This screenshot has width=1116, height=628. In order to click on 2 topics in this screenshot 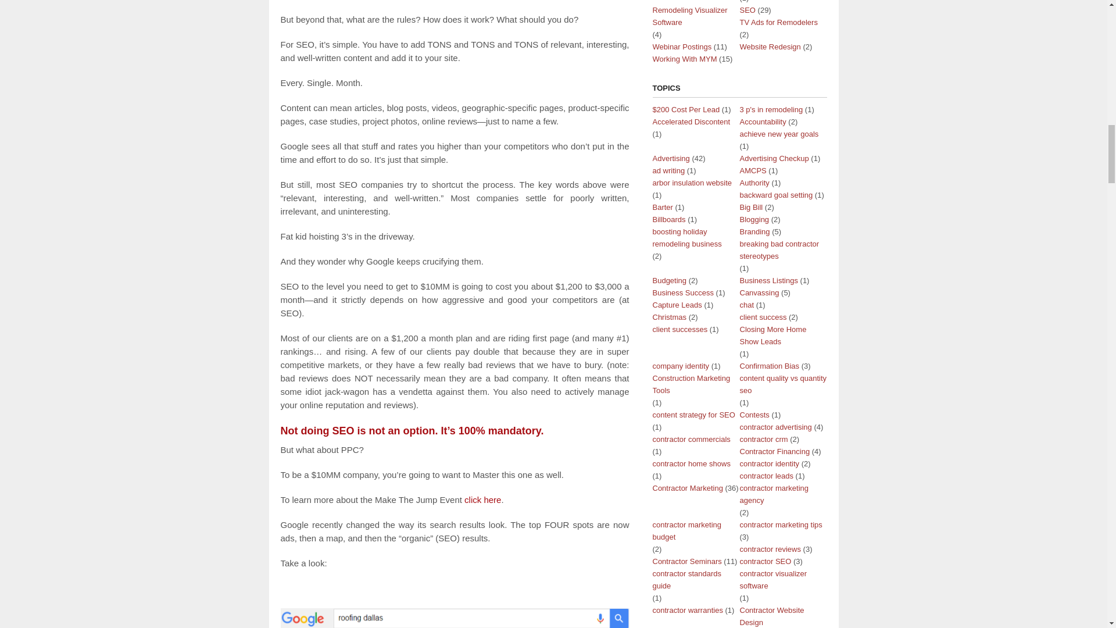, I will do `click(762, 122)`.